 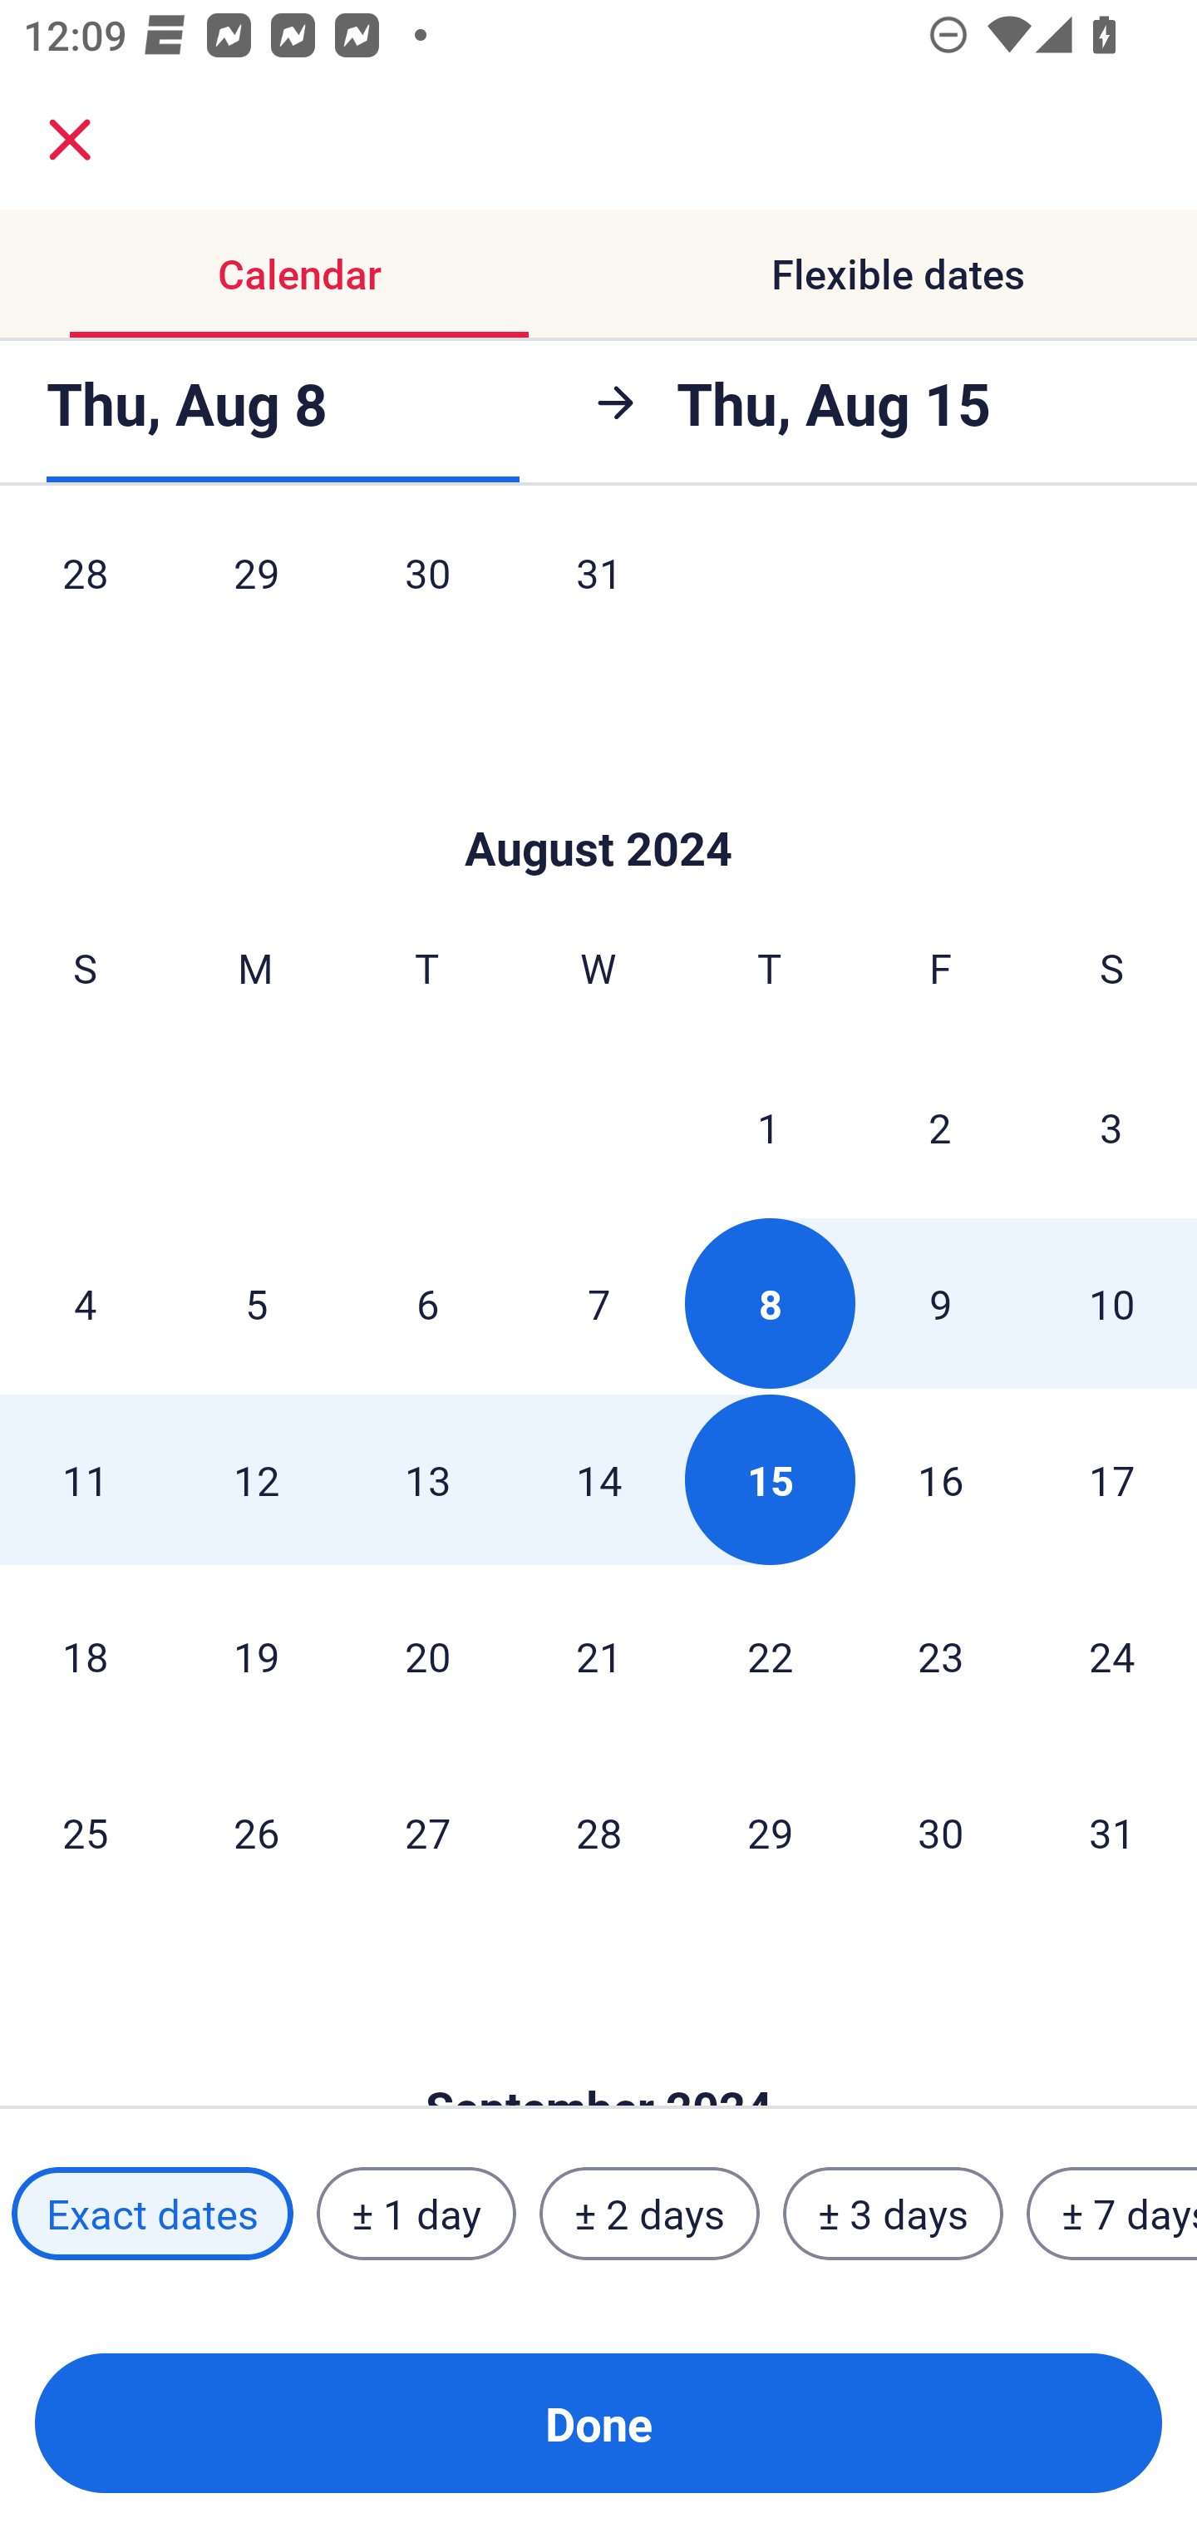 I want to click on 4 Sunday, August 4, 2024, so click(x=85, y=1302).